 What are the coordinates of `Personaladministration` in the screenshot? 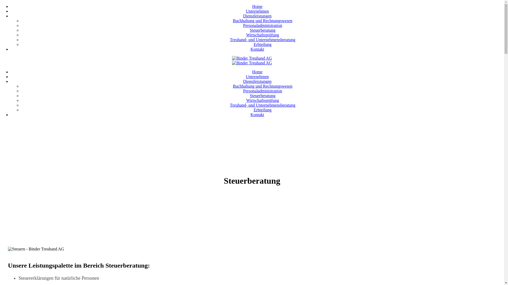 It's located at (263, 91).